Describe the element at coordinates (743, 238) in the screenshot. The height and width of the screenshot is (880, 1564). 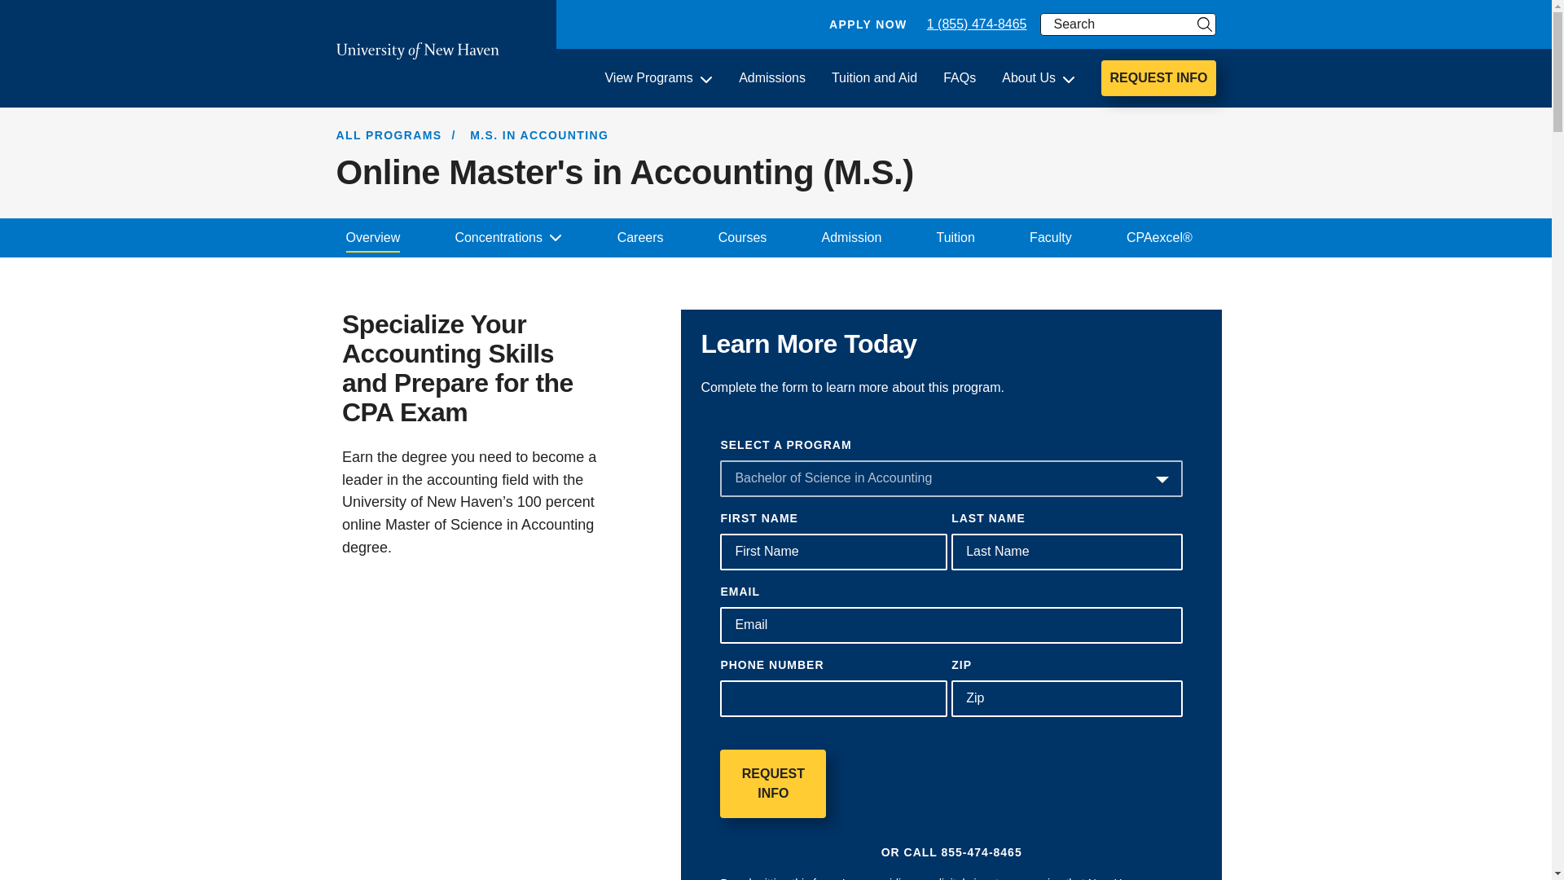
I see `Courses` at that location.